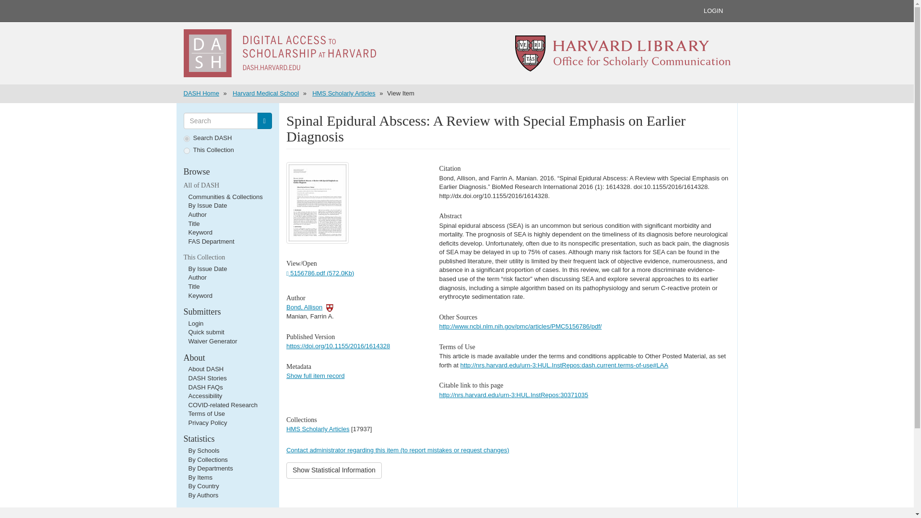 This screenshot has height=518, width=921. Describe the element at coordinates (194, 224) in the screenshot. I see `Title` at that location.